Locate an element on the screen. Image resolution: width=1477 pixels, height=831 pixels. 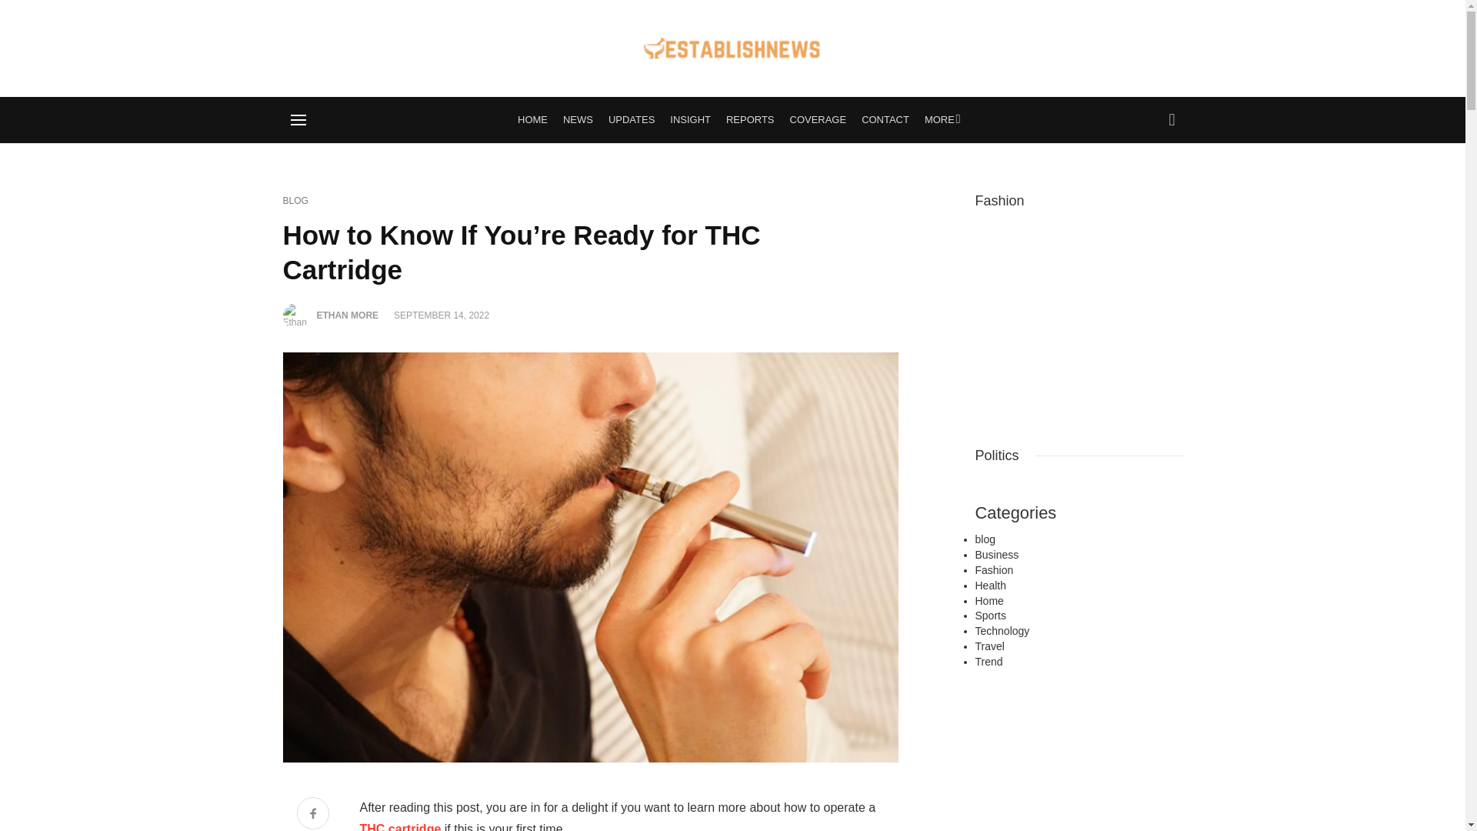
September 14, 2022 at 8:36 am is located at coordinates (442, 315).